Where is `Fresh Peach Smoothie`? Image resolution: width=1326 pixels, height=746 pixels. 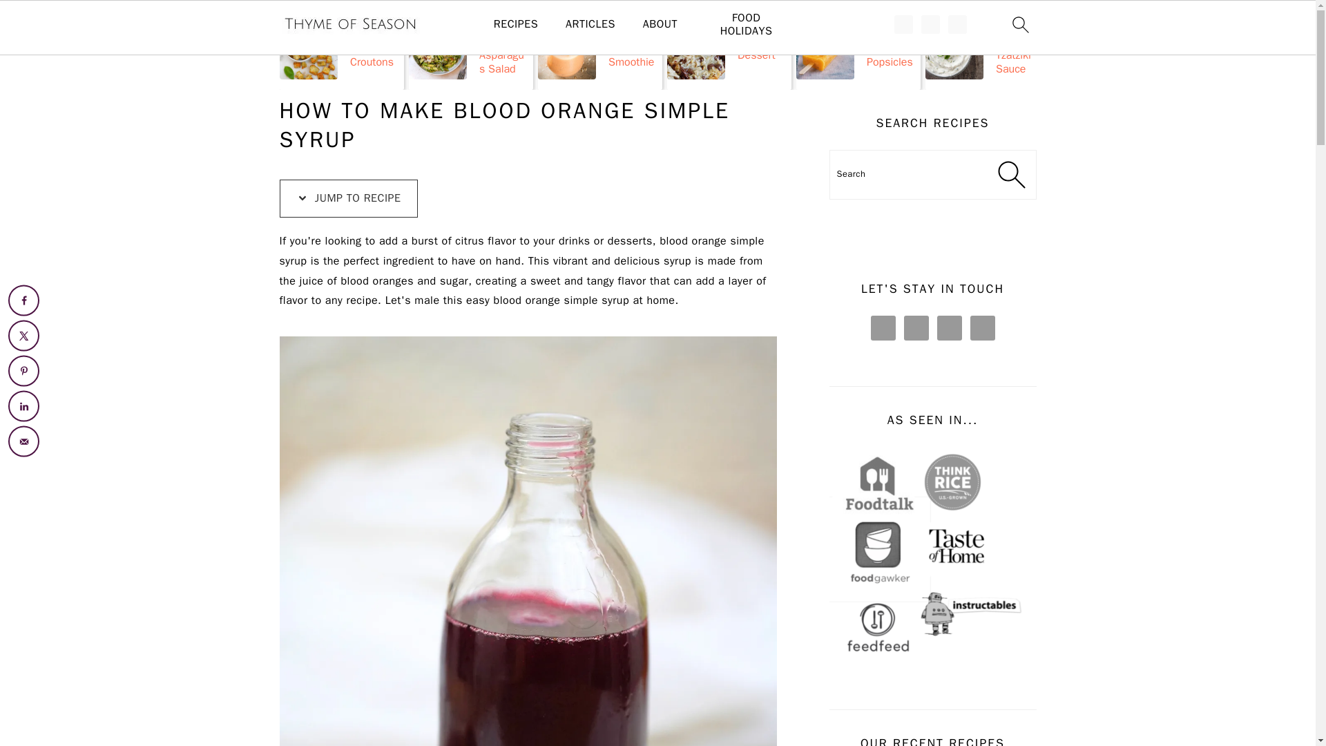 Fresh Peach Smoothie is located at coordinates (599, 48).